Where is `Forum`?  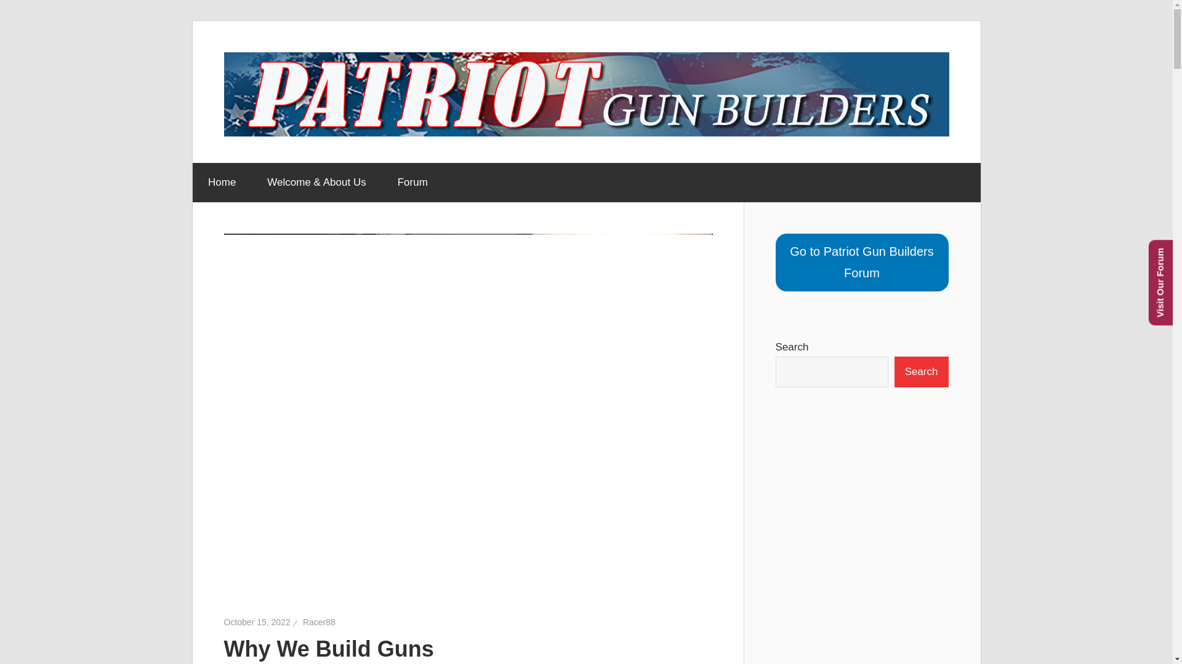
Forum is located at coordinates (412, 182).